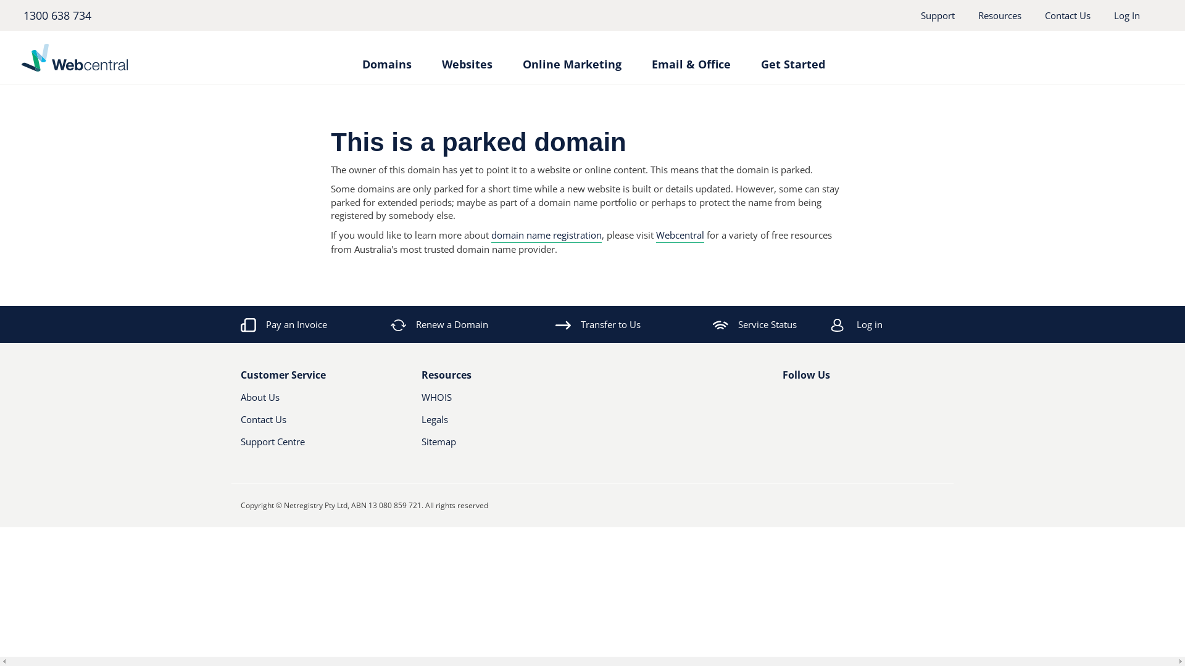 The height and width of the screenshot is (666, 1185). I want to click on Twitter, so click(809, 402).